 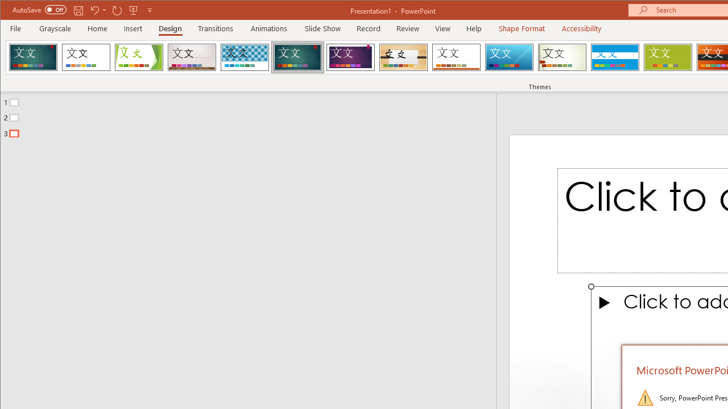 What do you see at coordinates (521, 28) in the screenshot?
I see `Shape Format` at bounding box center [521, 28].